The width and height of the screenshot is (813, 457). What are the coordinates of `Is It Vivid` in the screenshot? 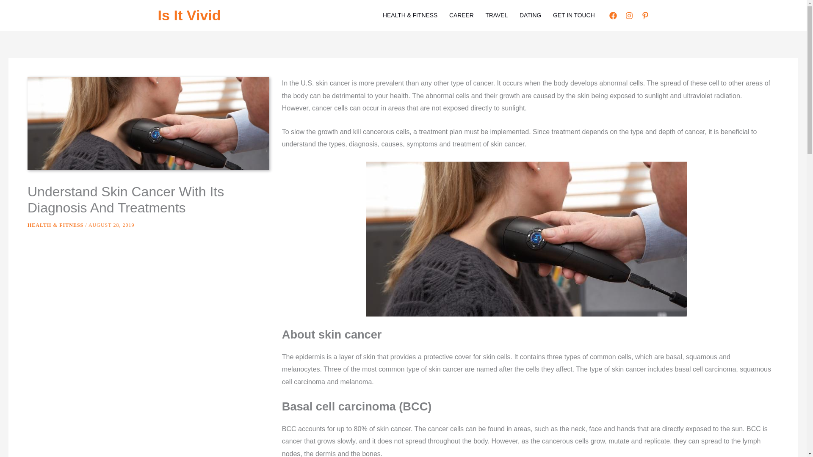 It's located at (189, 15).